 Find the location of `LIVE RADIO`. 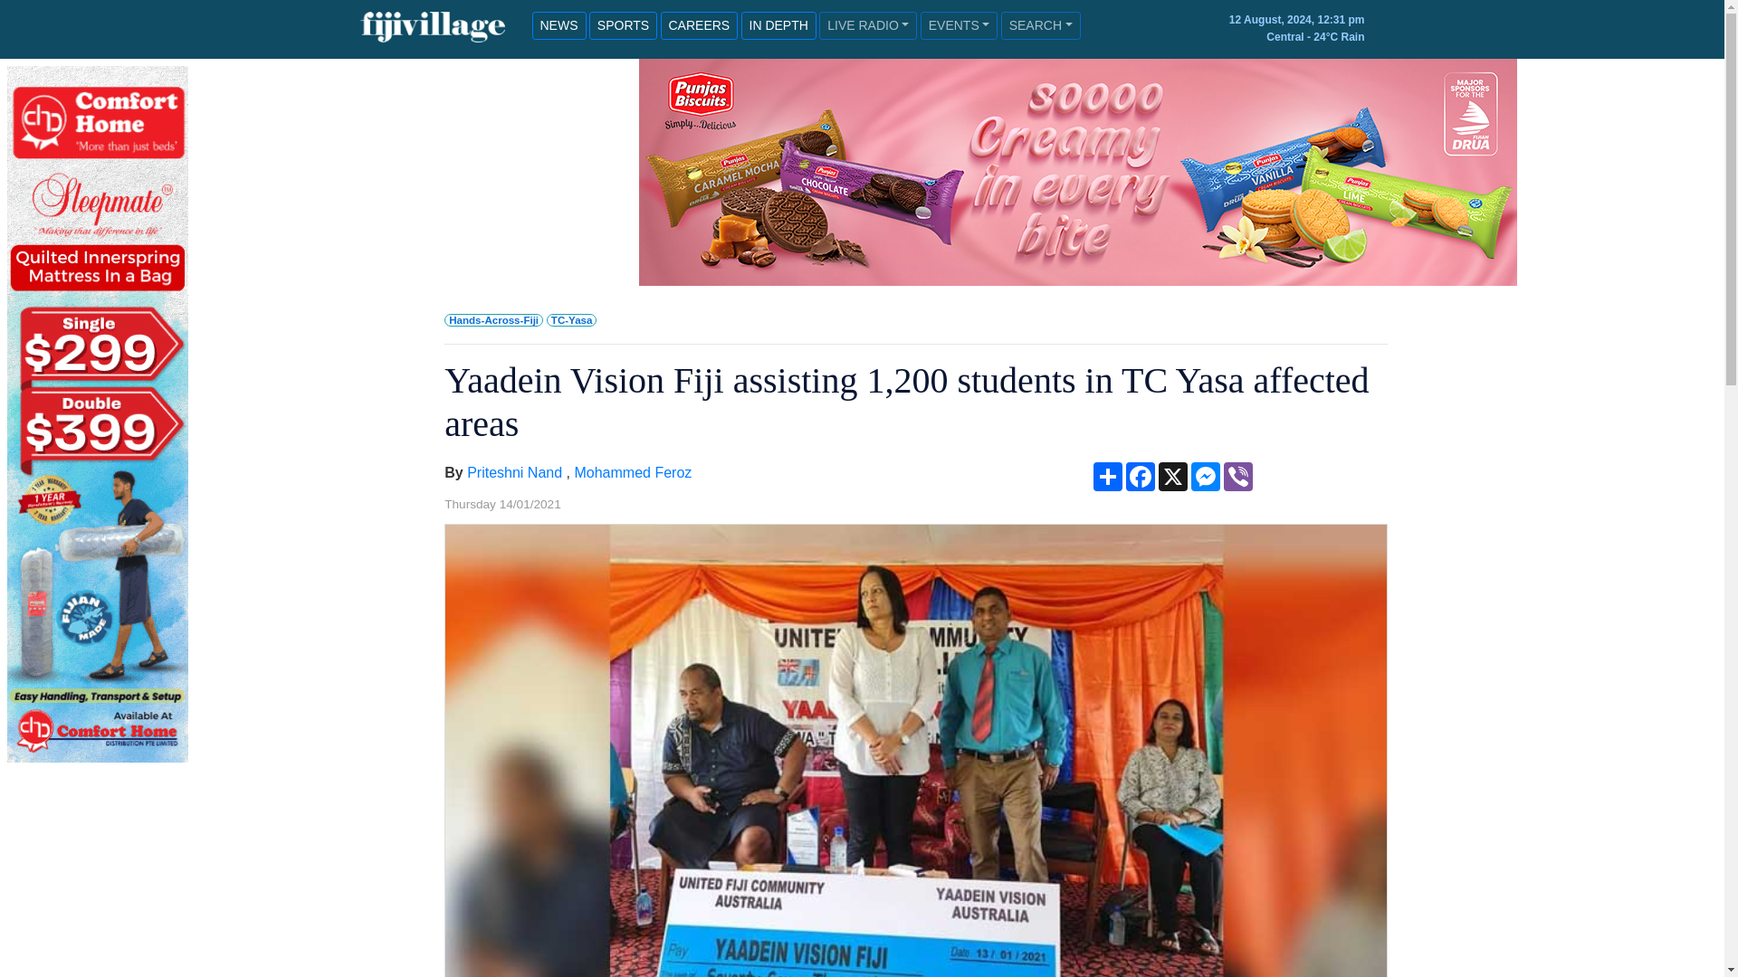

LIVE RADIO is located at coordinates (867, 25).